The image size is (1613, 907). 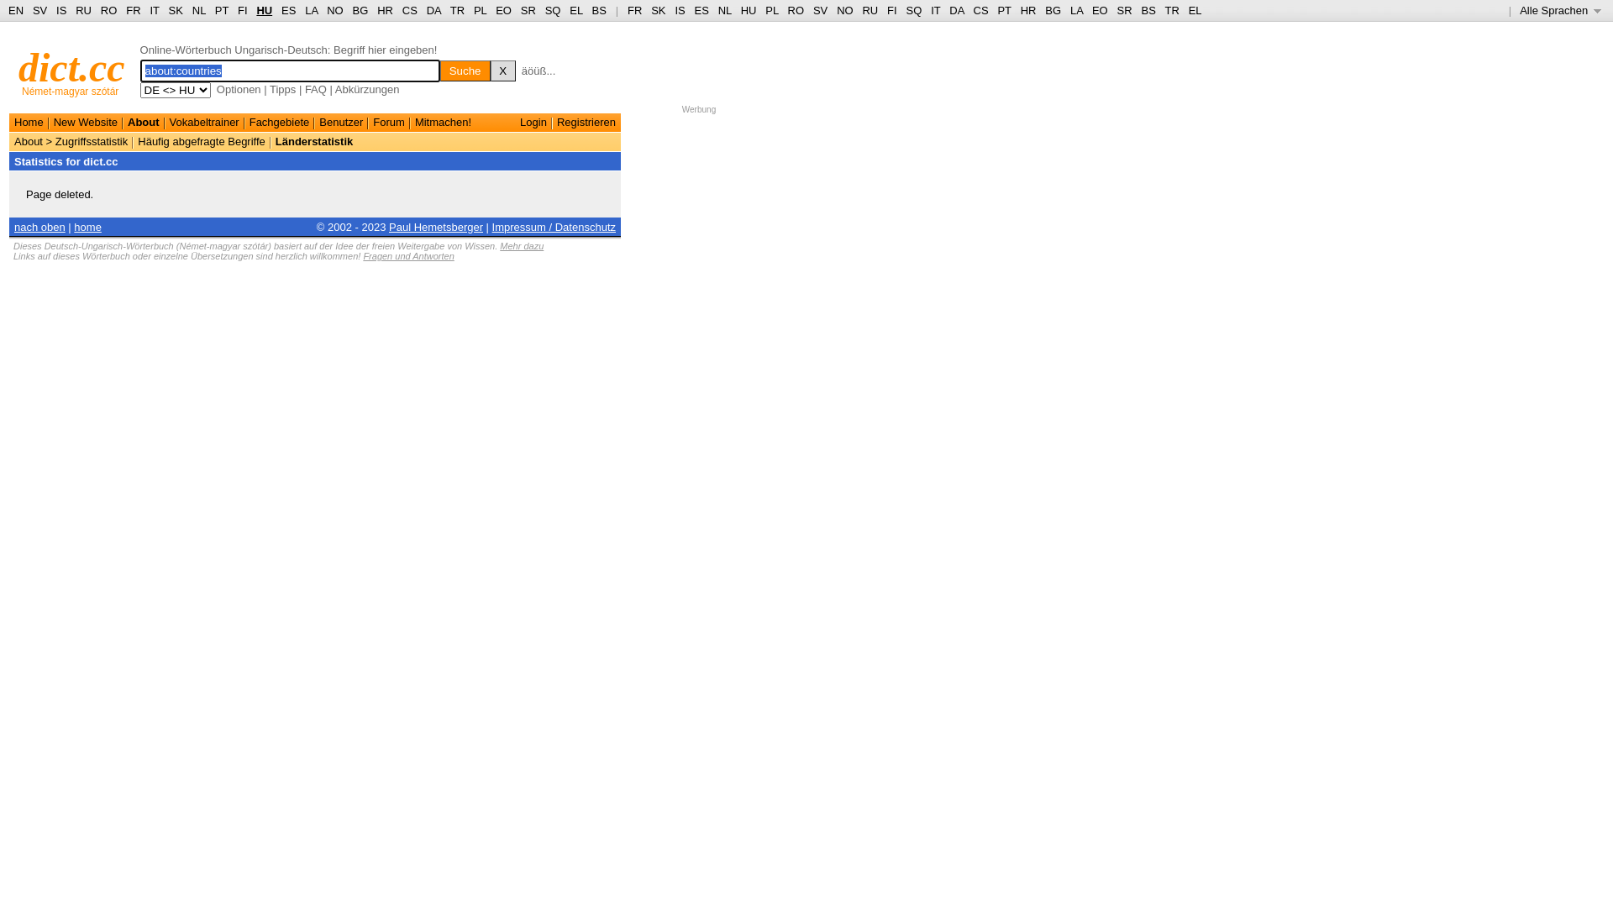 What do you see at coordinates (503, 71) in the screenshot?
I see `X` at bounding box center [503, 71].